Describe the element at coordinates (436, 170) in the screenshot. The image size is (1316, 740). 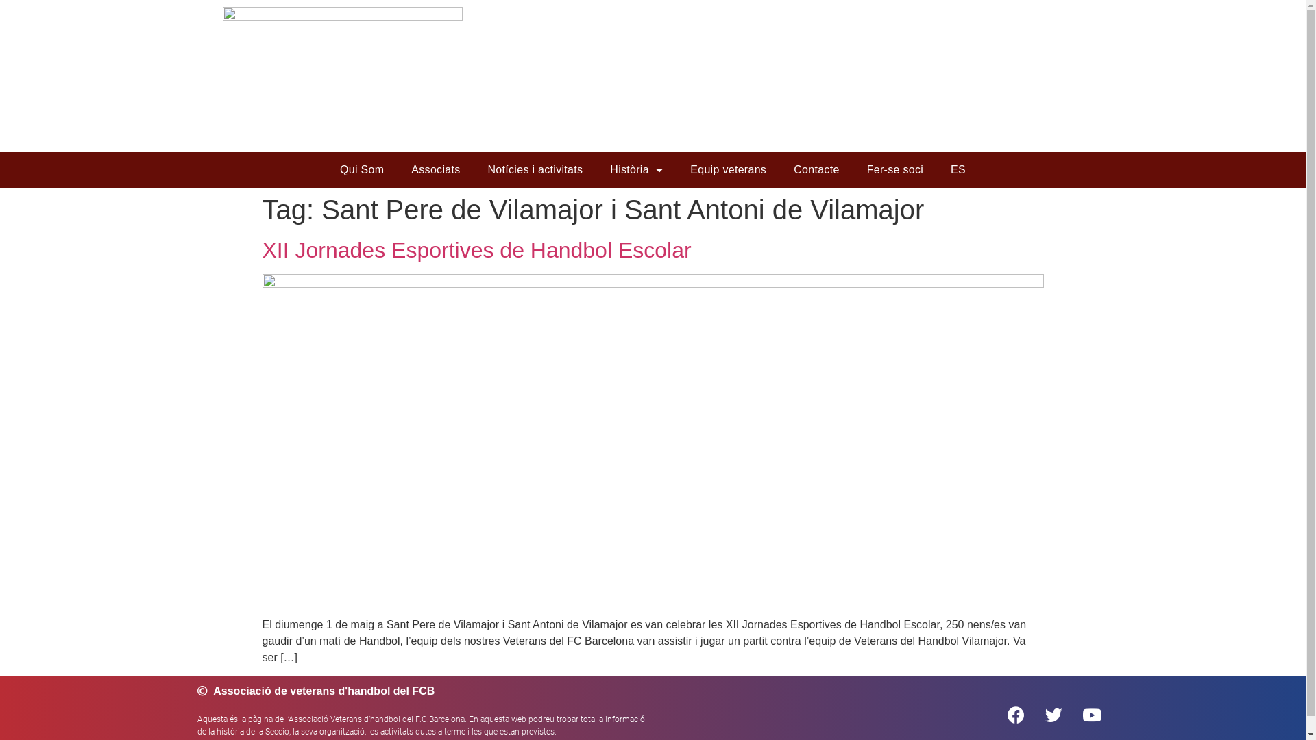
I see `Associats` at that location.